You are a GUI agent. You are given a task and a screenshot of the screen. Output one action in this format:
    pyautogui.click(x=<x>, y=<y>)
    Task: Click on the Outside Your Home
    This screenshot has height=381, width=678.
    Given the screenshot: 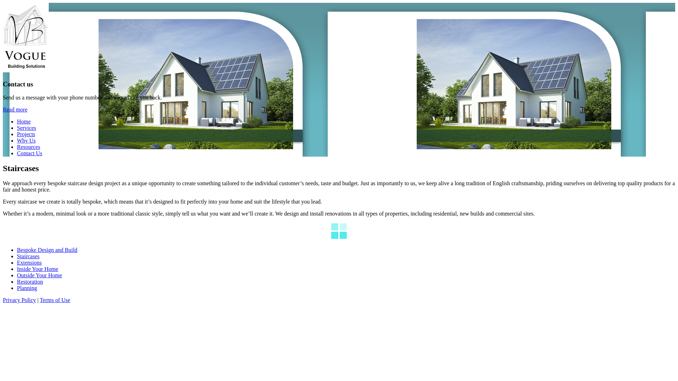 What is the action you would take?
    pyautogui.click(x=40, y=275)
    